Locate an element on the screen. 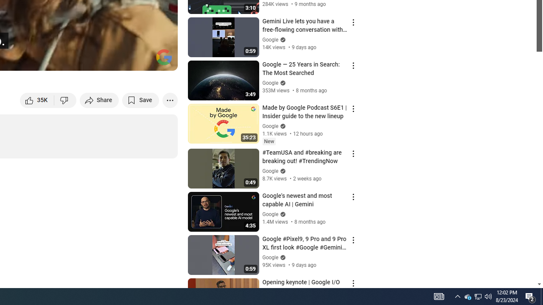 The width and height of the screenshot is (543, 305). Channel watermark is located at coordinates (164, 57).